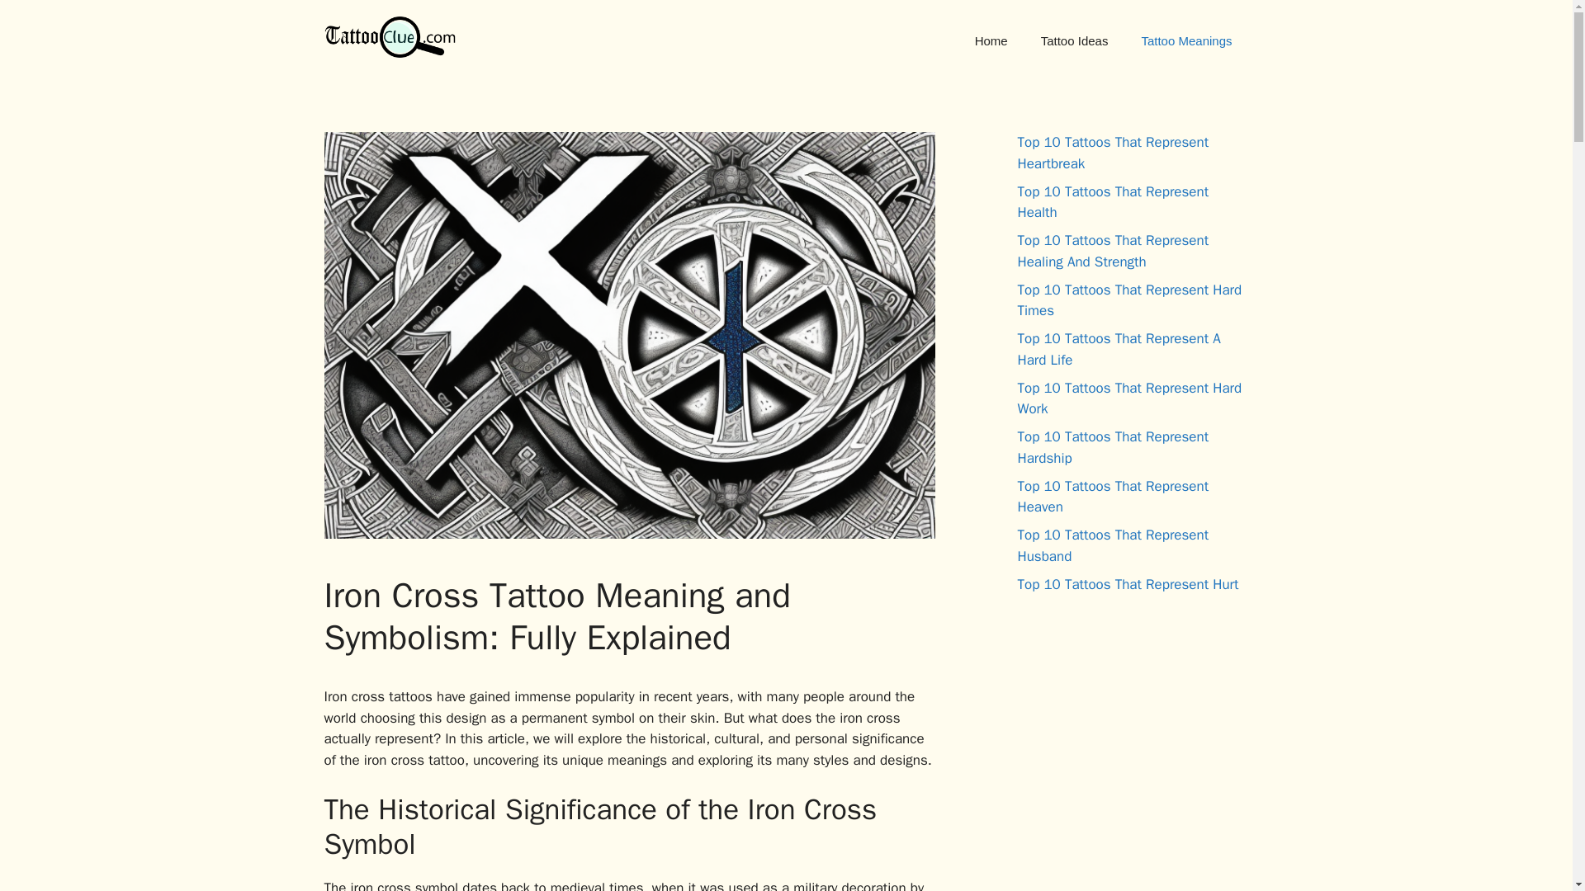 The image size is (1585, 891). Describe the element at coordinates (1113, 545) in the screenshot. I see `Top 10 Tattoos That Represent Husband` at that location.